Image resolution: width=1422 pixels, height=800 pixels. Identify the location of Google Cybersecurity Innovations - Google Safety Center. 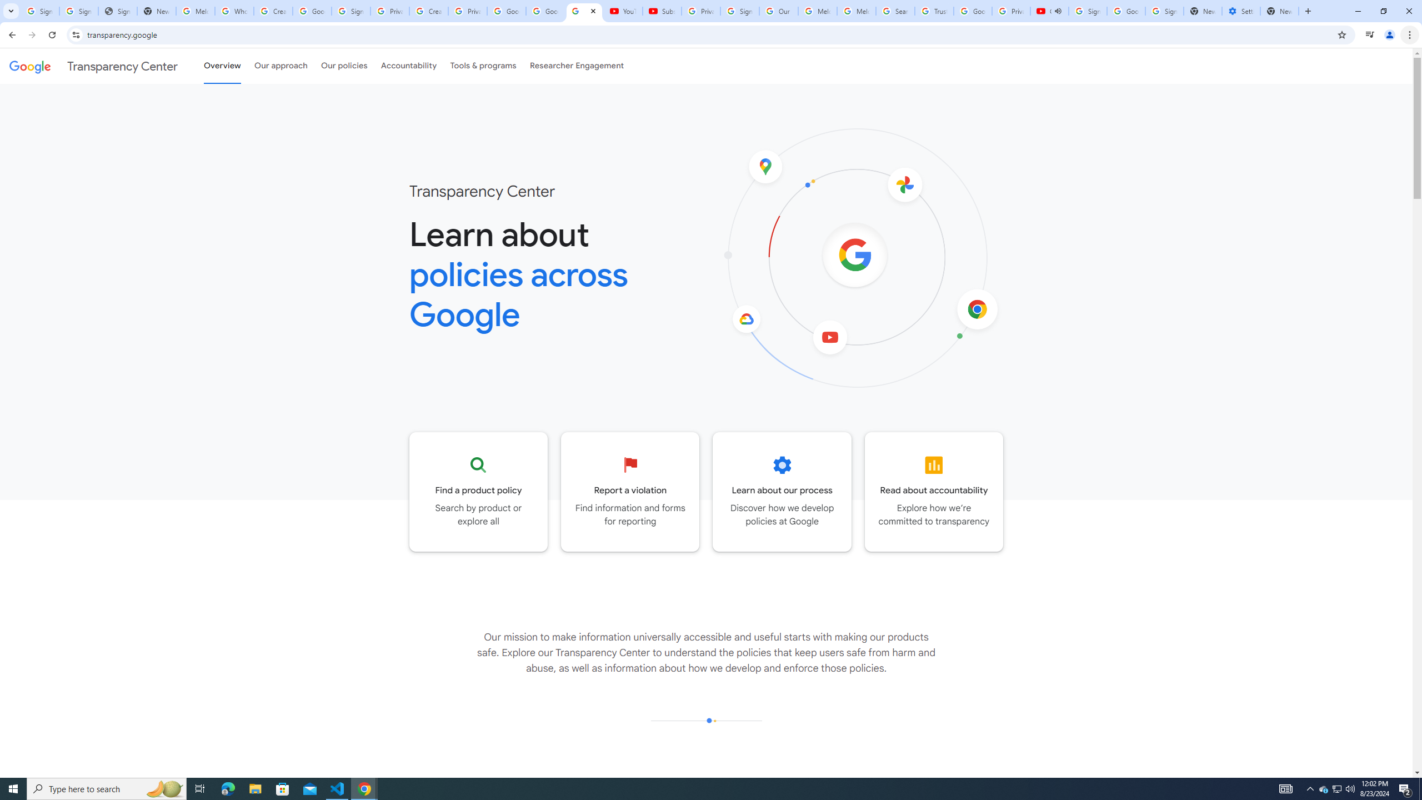
(1126, 11).